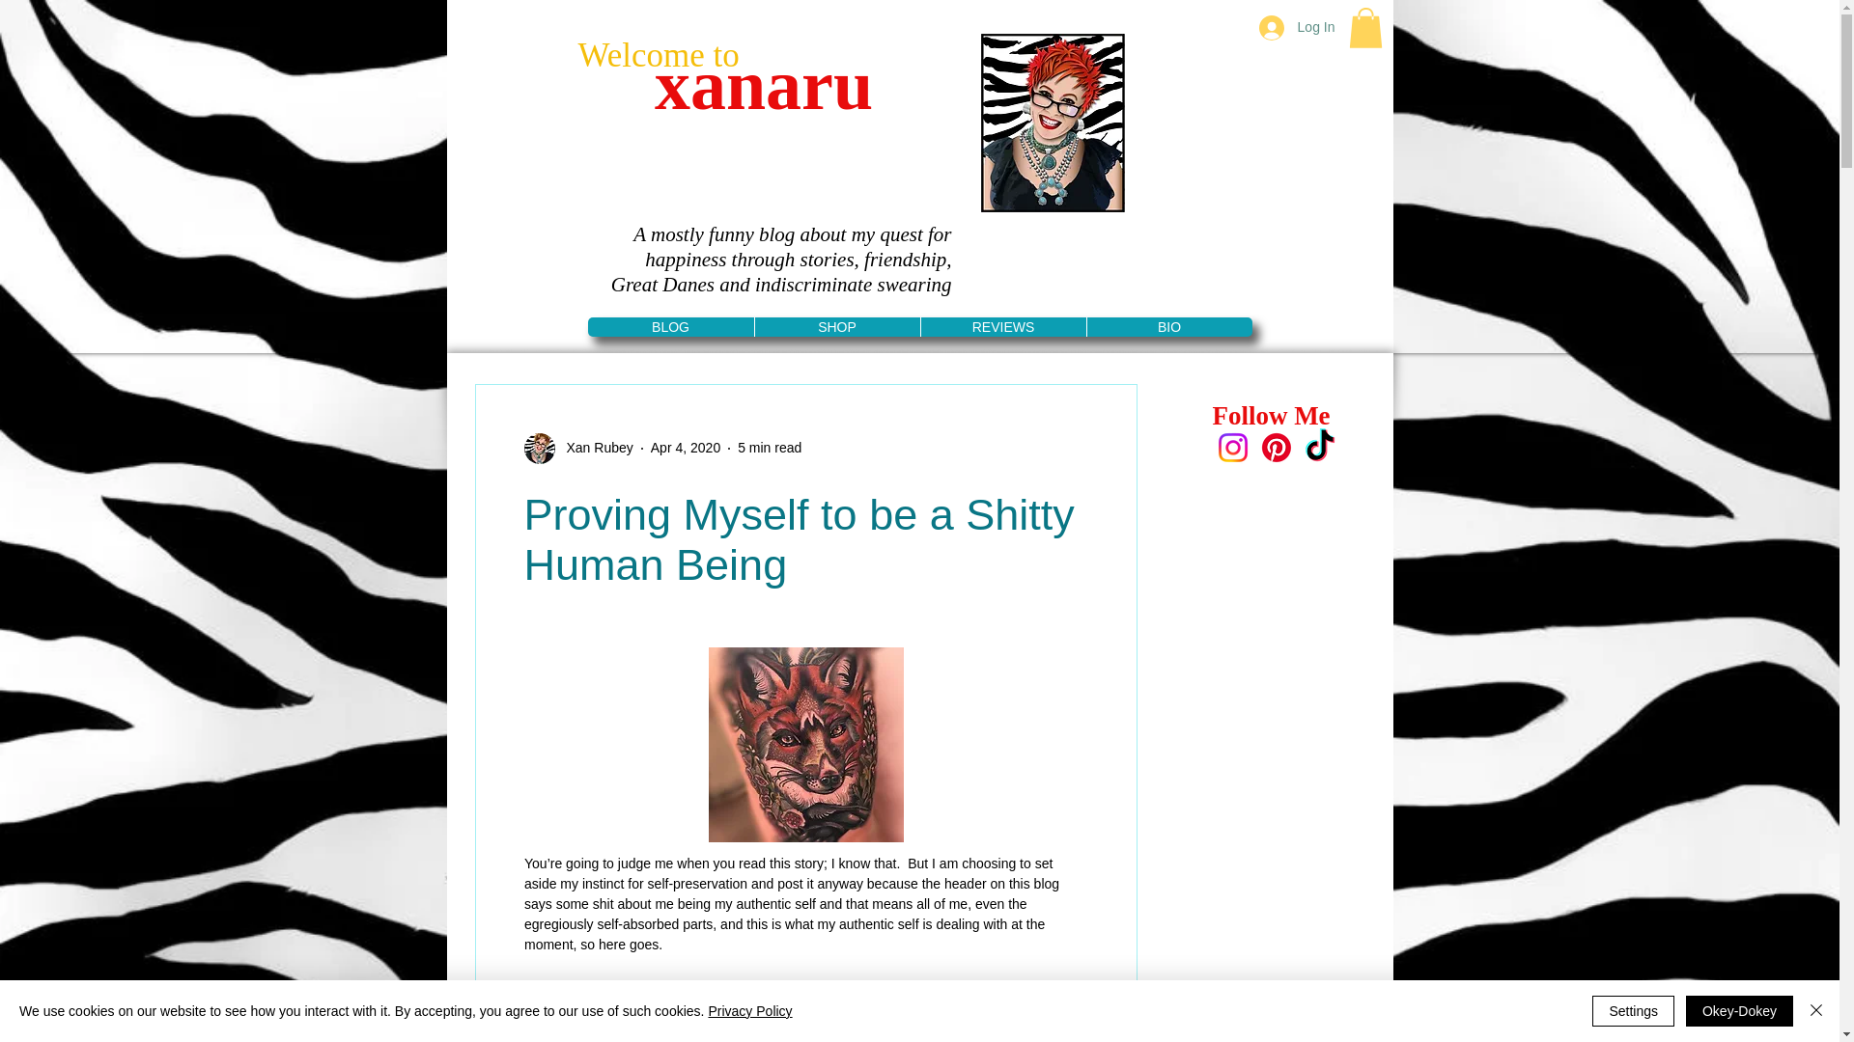  I want to click on Xan Rubey, so click(577, 448).